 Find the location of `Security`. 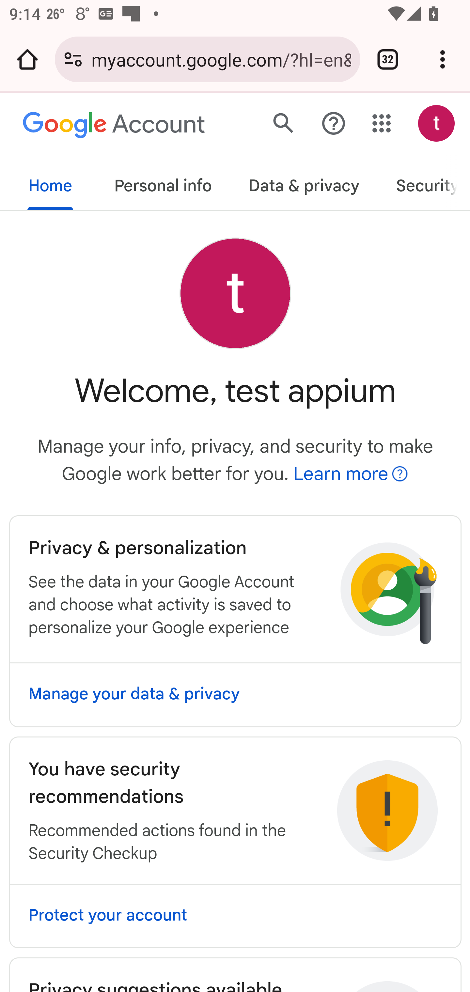

Security is located at coordinates (428, 183).